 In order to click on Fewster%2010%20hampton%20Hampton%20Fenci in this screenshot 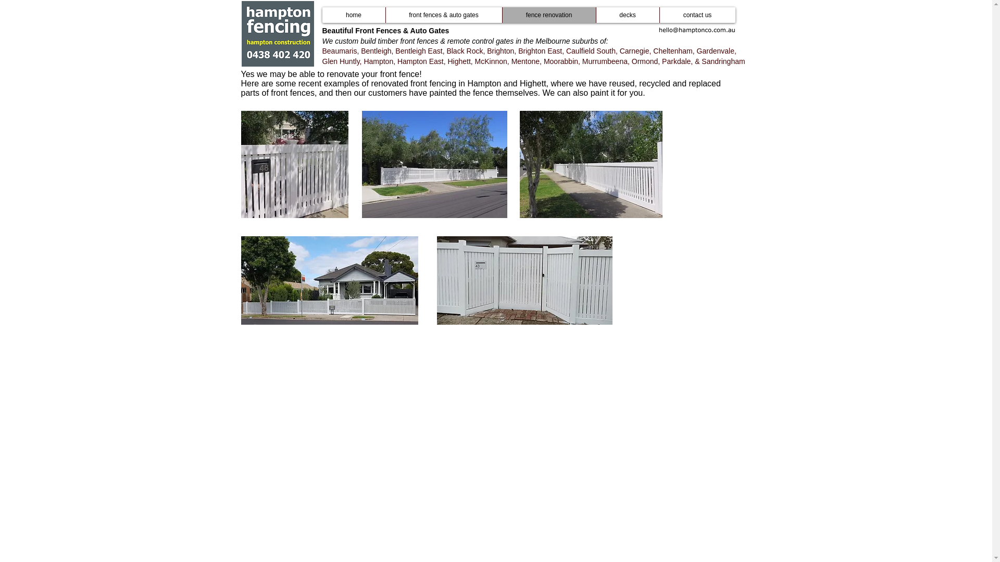, I will do `click(329, 280)`.